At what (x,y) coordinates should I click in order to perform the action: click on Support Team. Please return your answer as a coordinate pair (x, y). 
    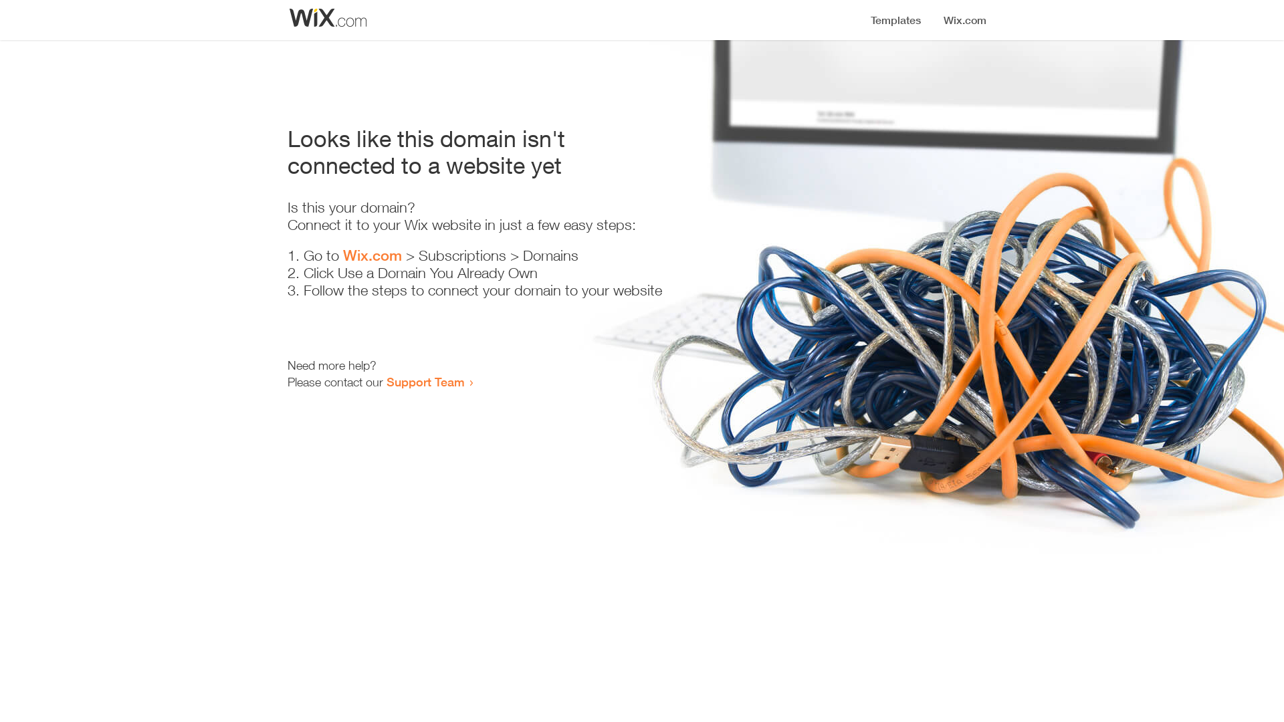
    Looking at the image, I should click on (425, 382).